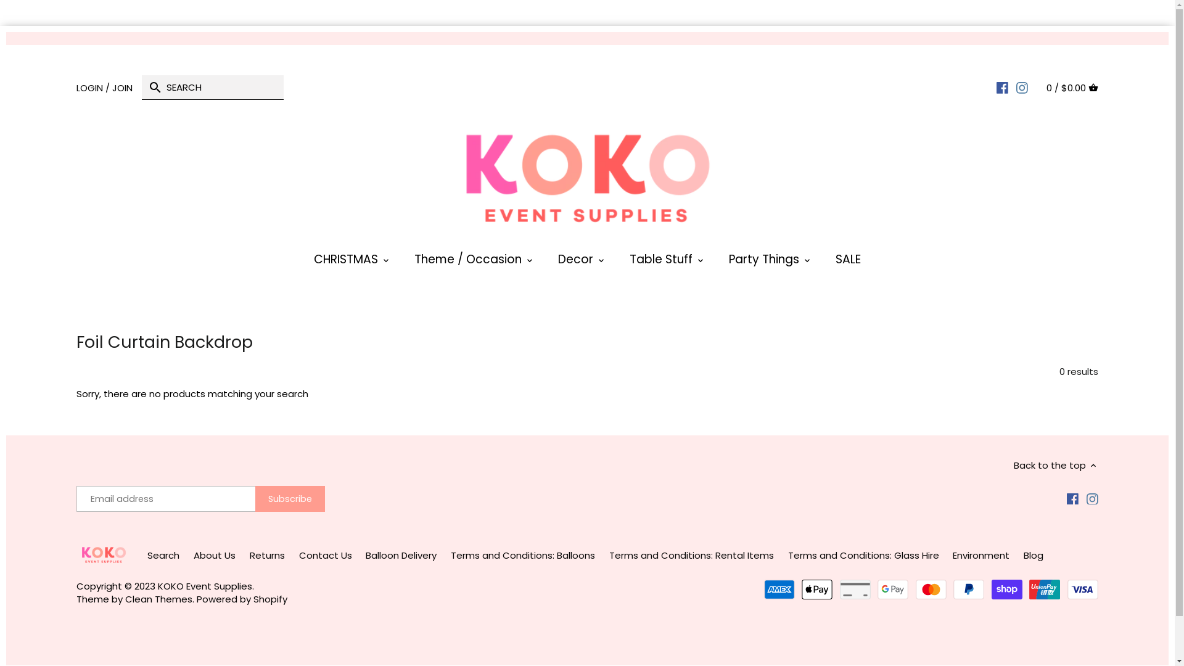 The width and height of the screenshot is (1184, 666). What do you see at coordinates (764, 263) in the screenshot?
I see `Party Things` at bounding box center [764, 263].